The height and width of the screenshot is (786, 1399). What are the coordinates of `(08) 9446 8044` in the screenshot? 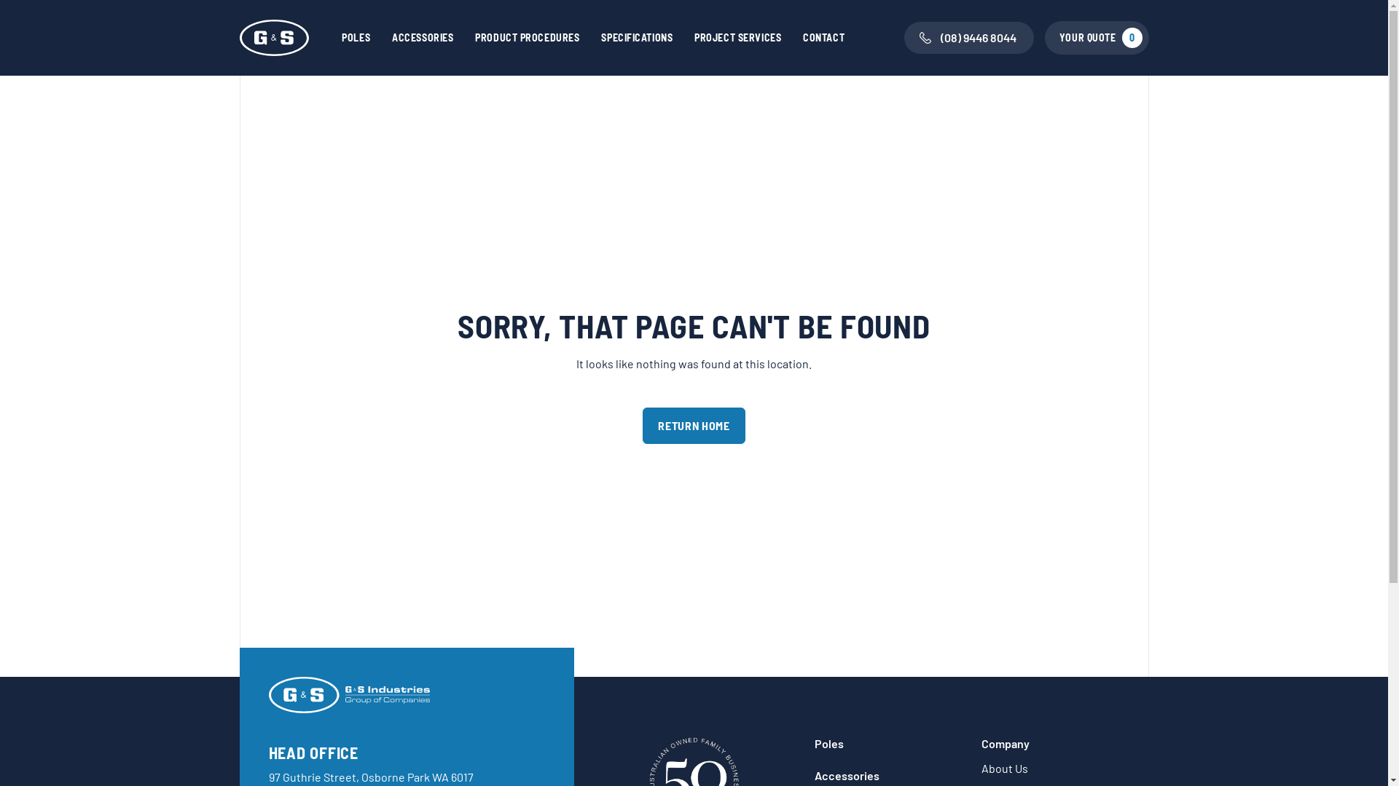 It's located at (969, 38).